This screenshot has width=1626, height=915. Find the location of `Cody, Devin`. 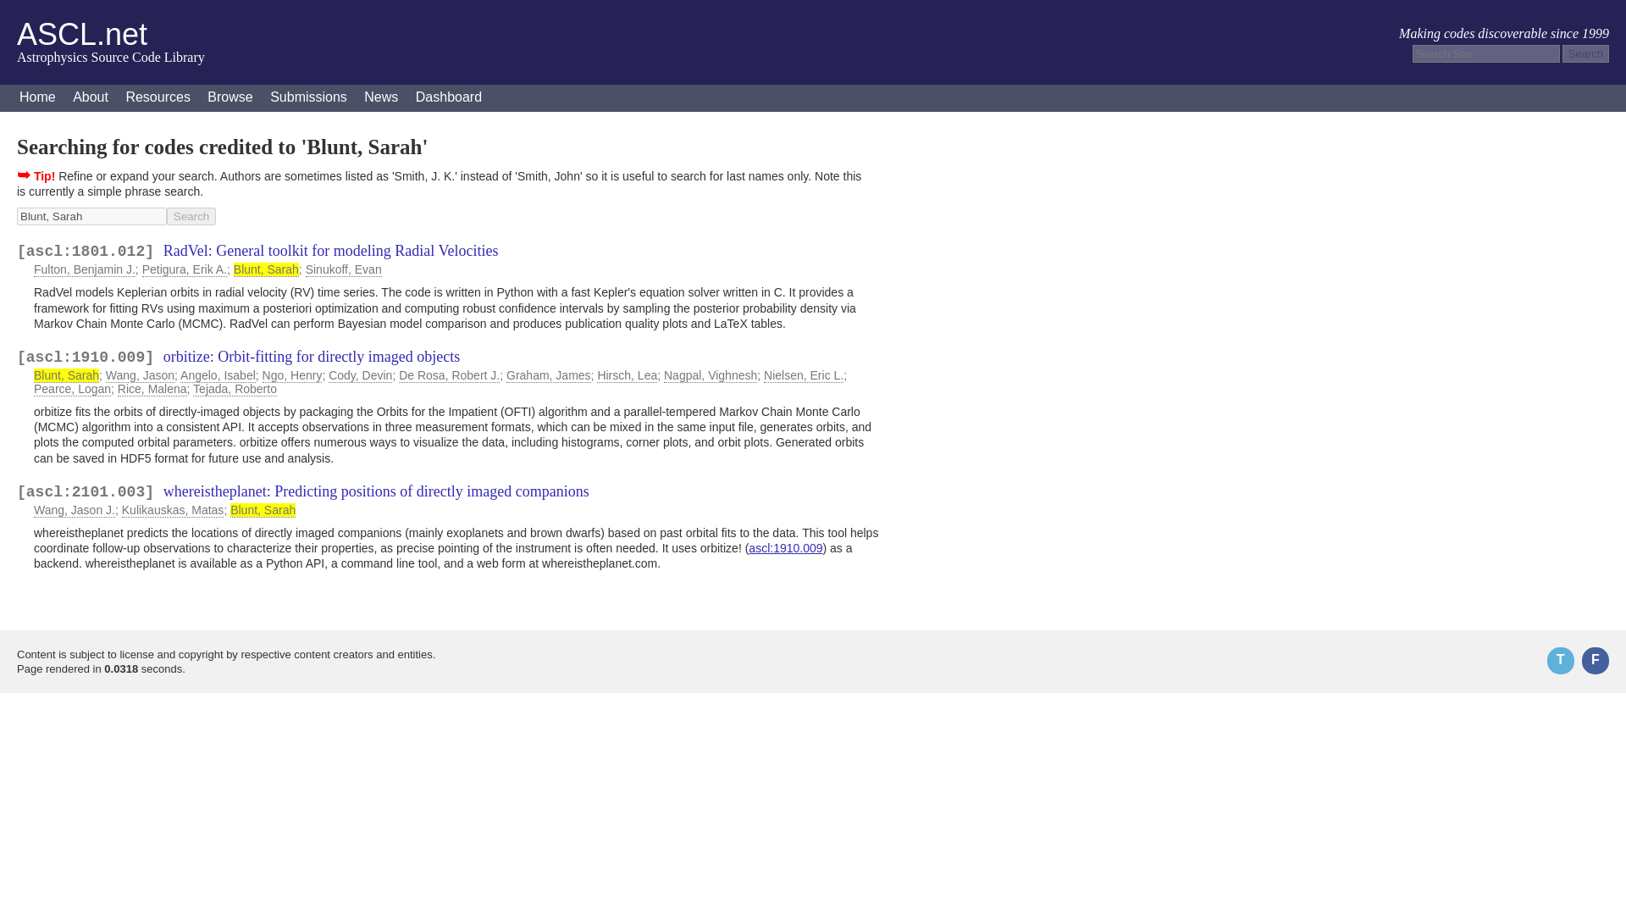

Cody, Devin is located at coordinates (359, 376).